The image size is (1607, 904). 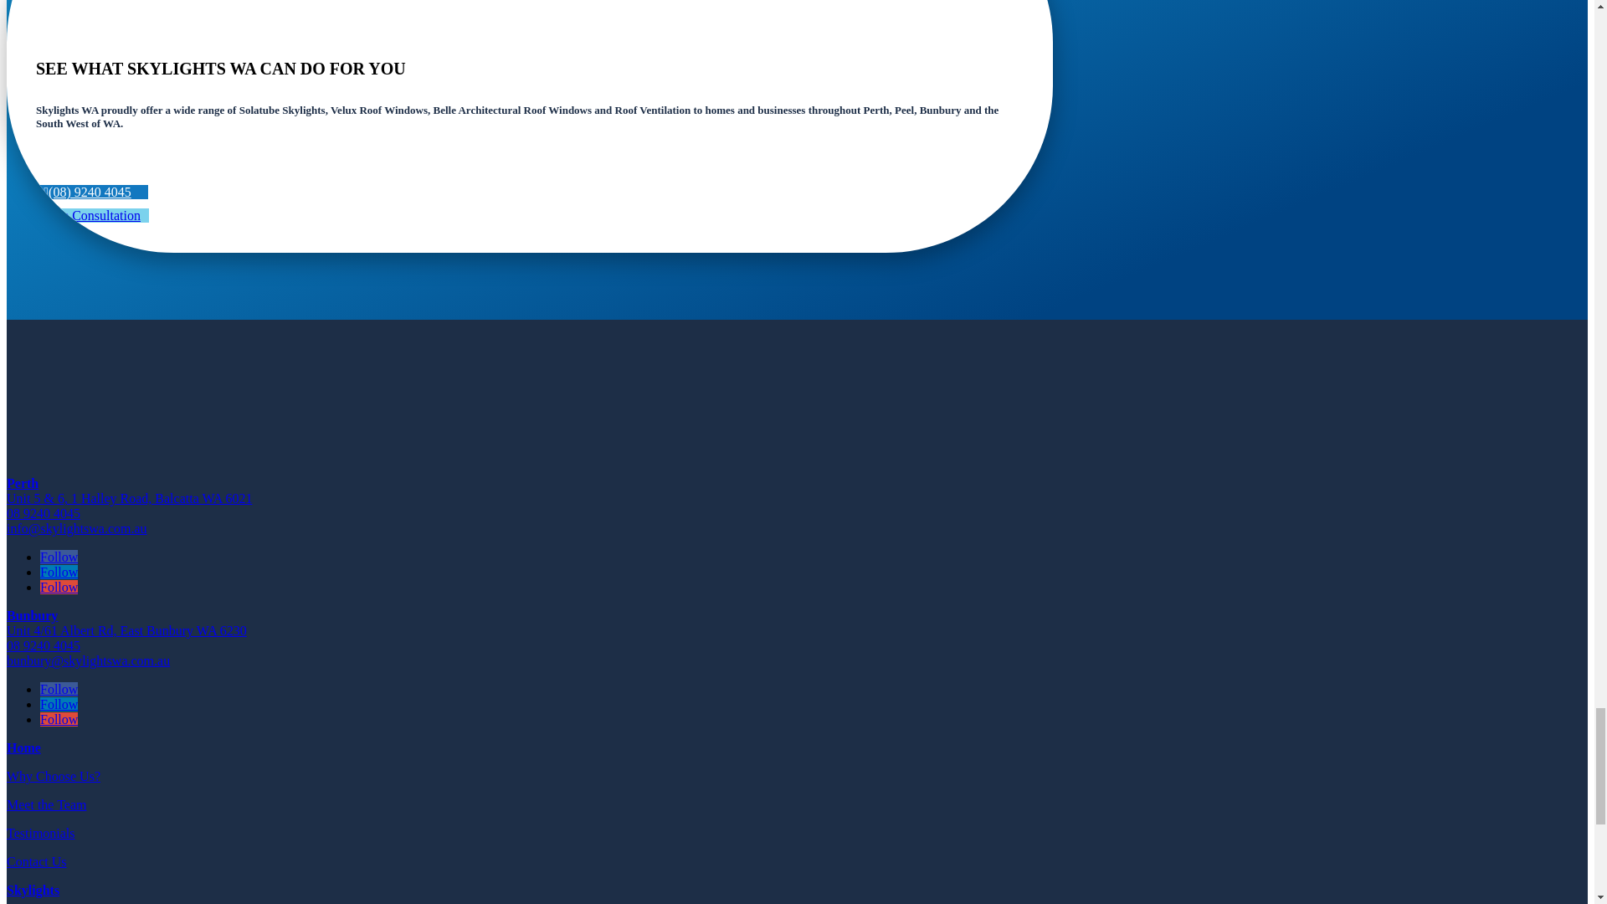 What do you see at coordinates (124, 423) in the screenshot?
I see `Skylights WA` at bounding box center [124, 423].